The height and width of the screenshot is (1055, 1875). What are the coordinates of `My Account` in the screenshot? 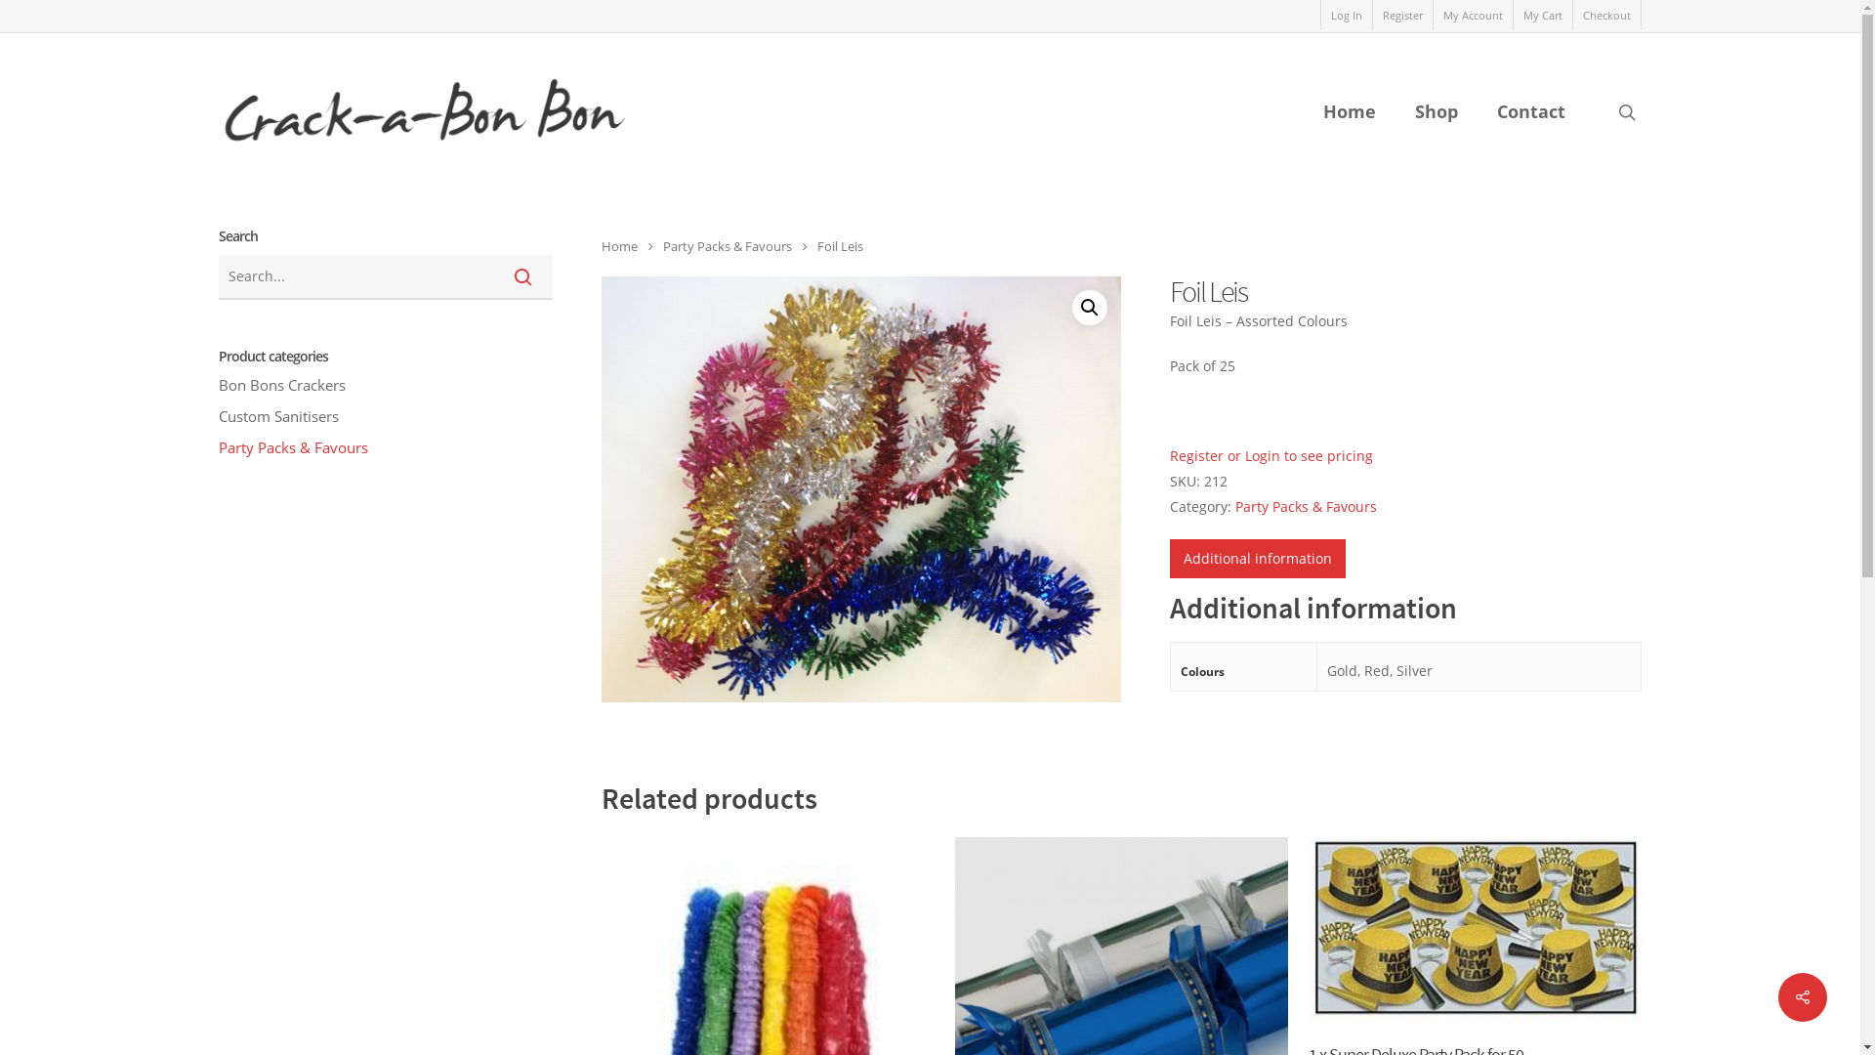 It's located at (1473, 16).